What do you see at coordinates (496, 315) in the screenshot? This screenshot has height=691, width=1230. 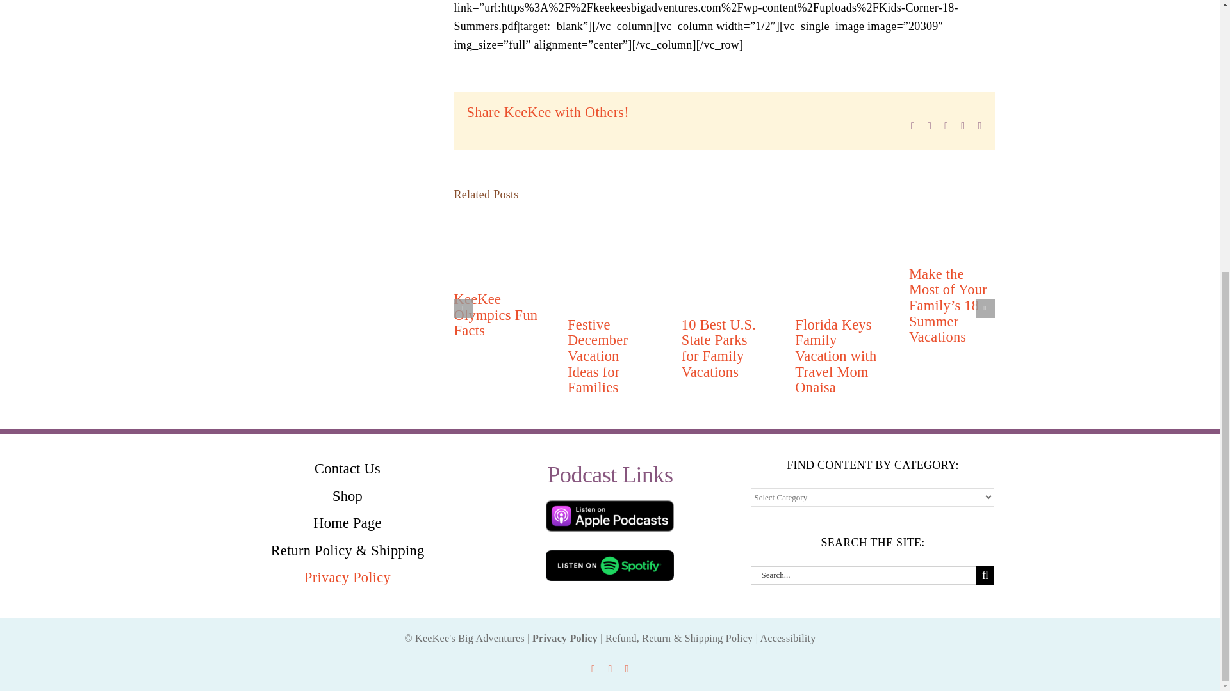 I see `KeeKee Olympics Fun Facts` at bounding box center [496, 315].